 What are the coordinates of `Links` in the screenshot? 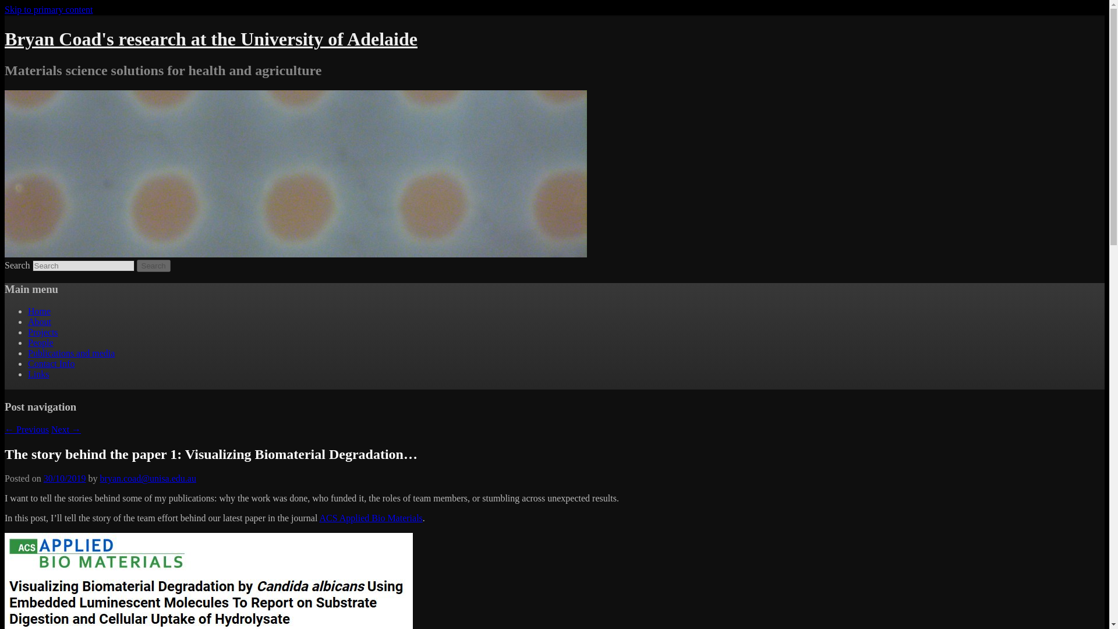 It's located at (38, 374).